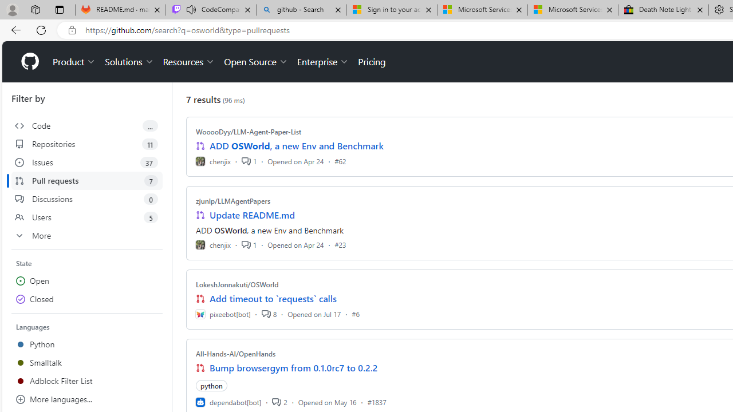  Describe the element at coordinates (74, 62) in the screenshot. I see `Product` at that location.